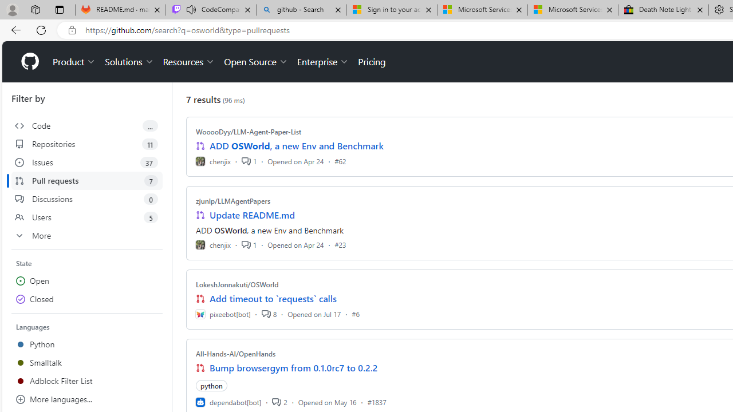  Describe the element at coordinates (74, 62) in the screenshot. I see `Product` at that location.